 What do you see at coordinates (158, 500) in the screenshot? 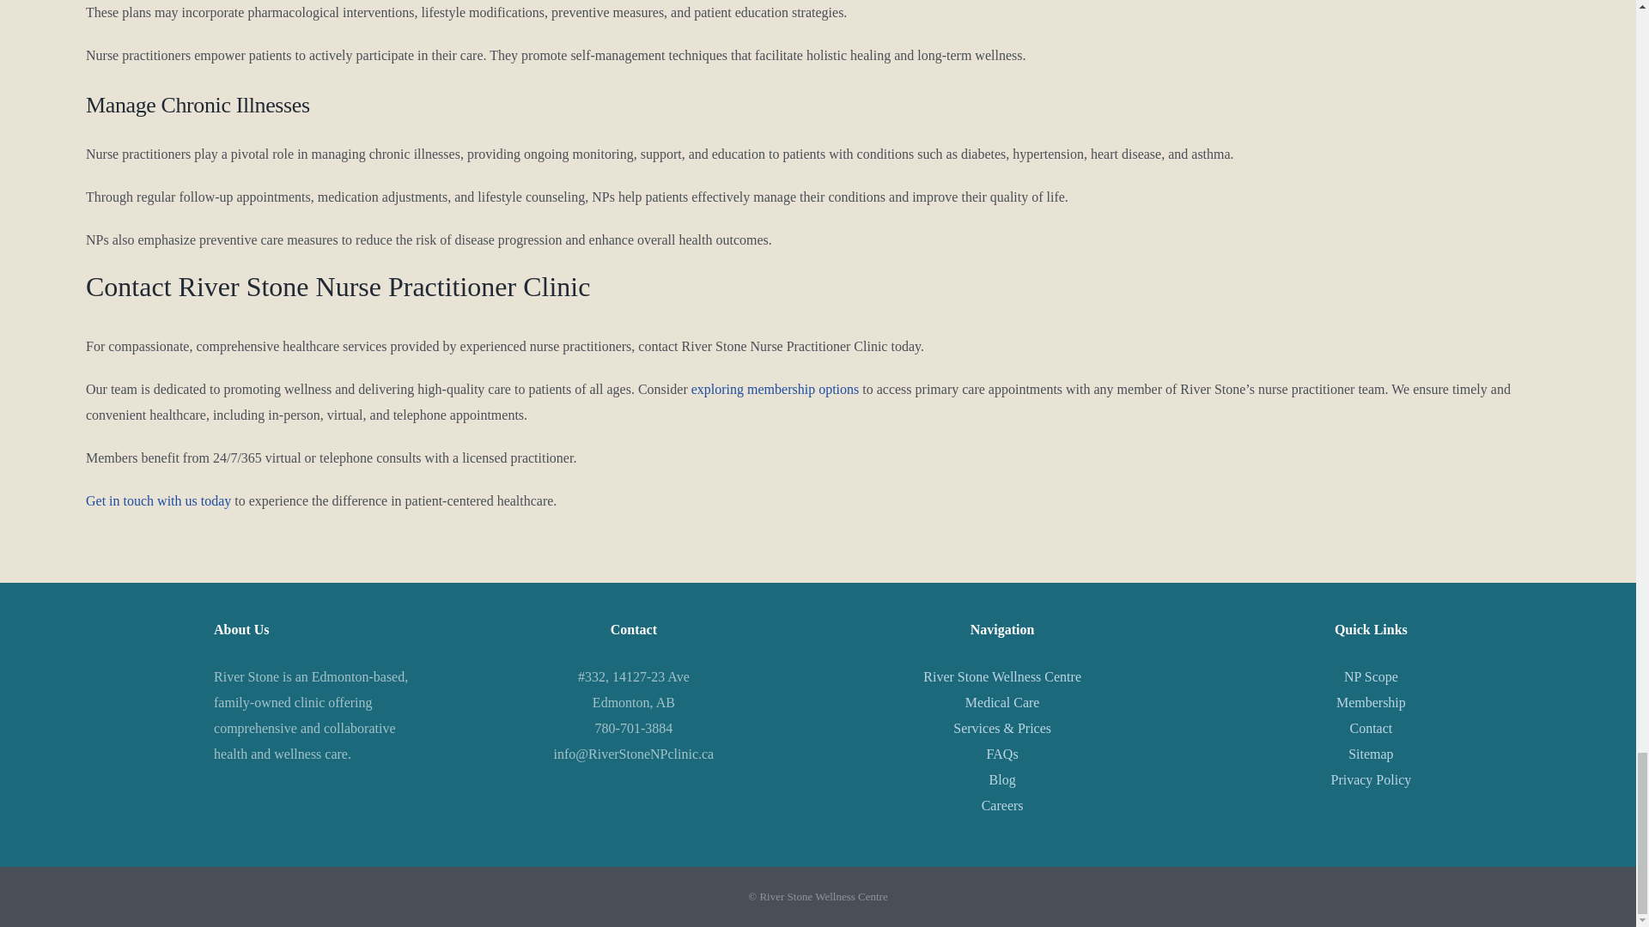
I see `Get in touch with us today` at bounding box center [158, 500].